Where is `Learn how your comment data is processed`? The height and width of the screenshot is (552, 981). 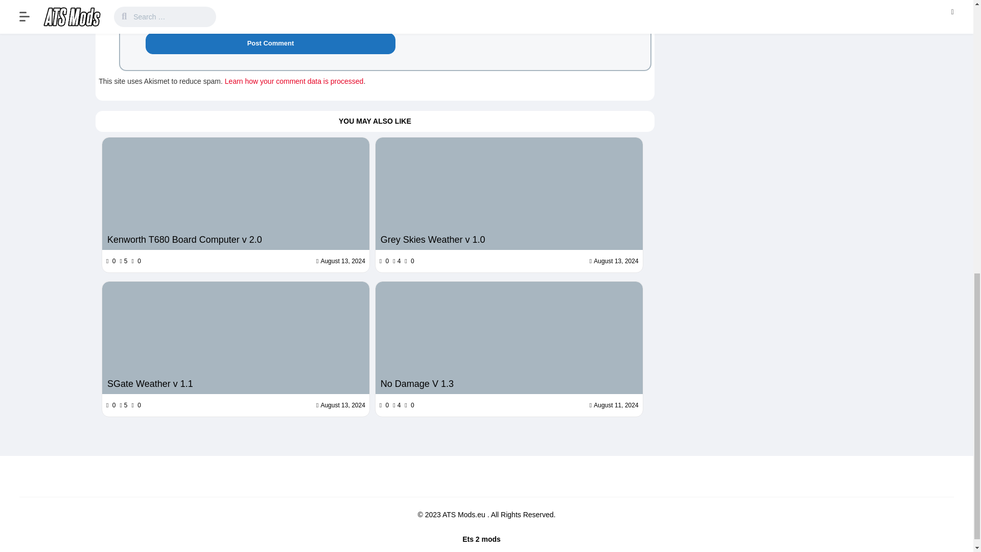
Learn how your comment data is processed is located at coordinates (294, 81).